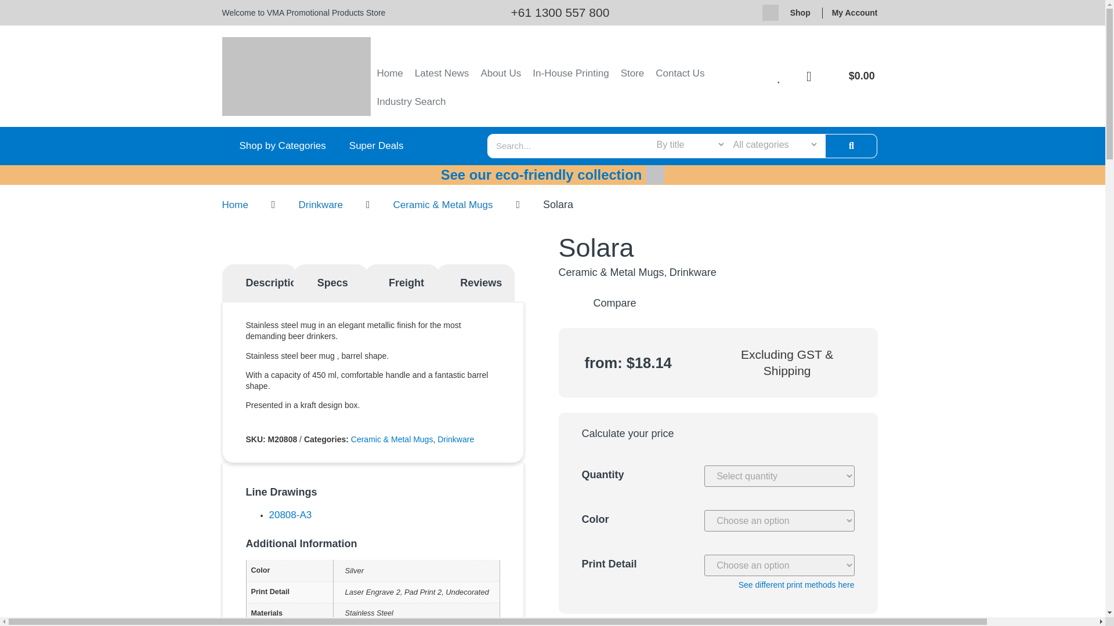  Describe the element at coordinates (500, 74) in the screenshot. I see `About Us` at that location.